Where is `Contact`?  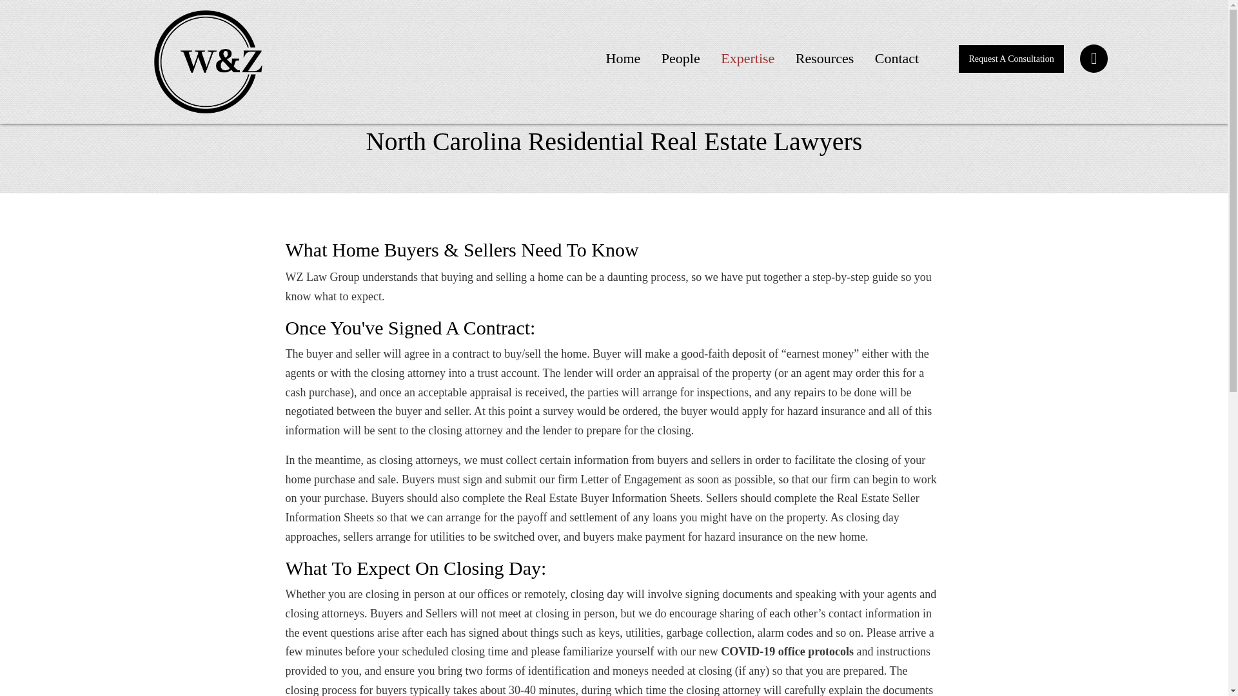 Contact is located at coordinates (896, 58).